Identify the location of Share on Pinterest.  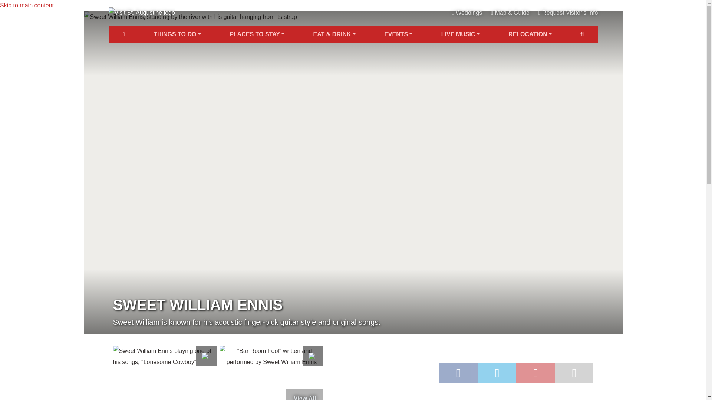
(535, 373).